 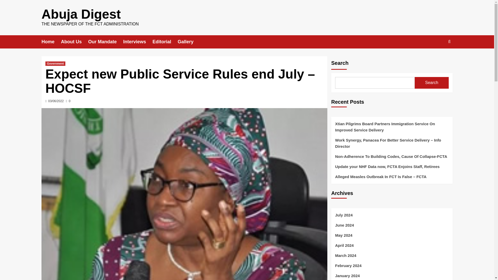 What do you see at coordinates (137, 42) in the screenshot?
I see `Interviews` at bounding box center [137, 42].